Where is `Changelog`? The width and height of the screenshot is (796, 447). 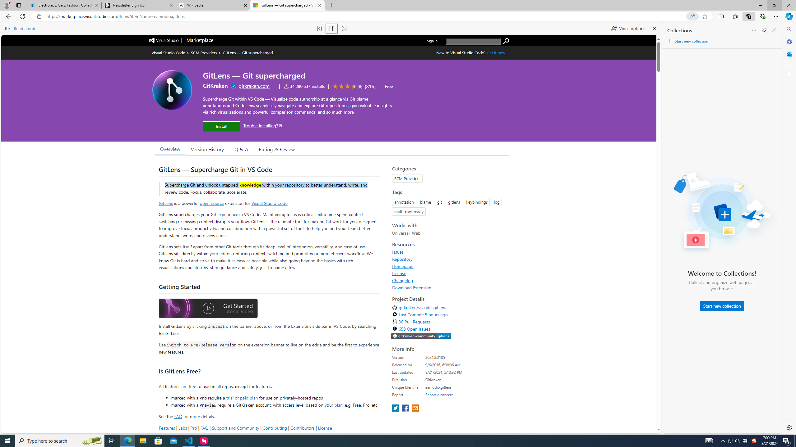 Changelog is located at coordinates (403, 280).